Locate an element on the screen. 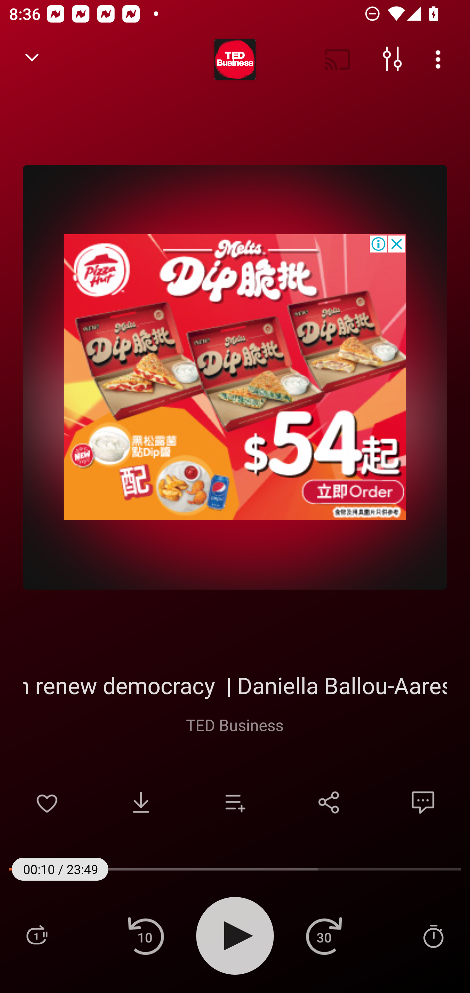 The image size is (470, 993). Comments is located at coordinates (423, 802).